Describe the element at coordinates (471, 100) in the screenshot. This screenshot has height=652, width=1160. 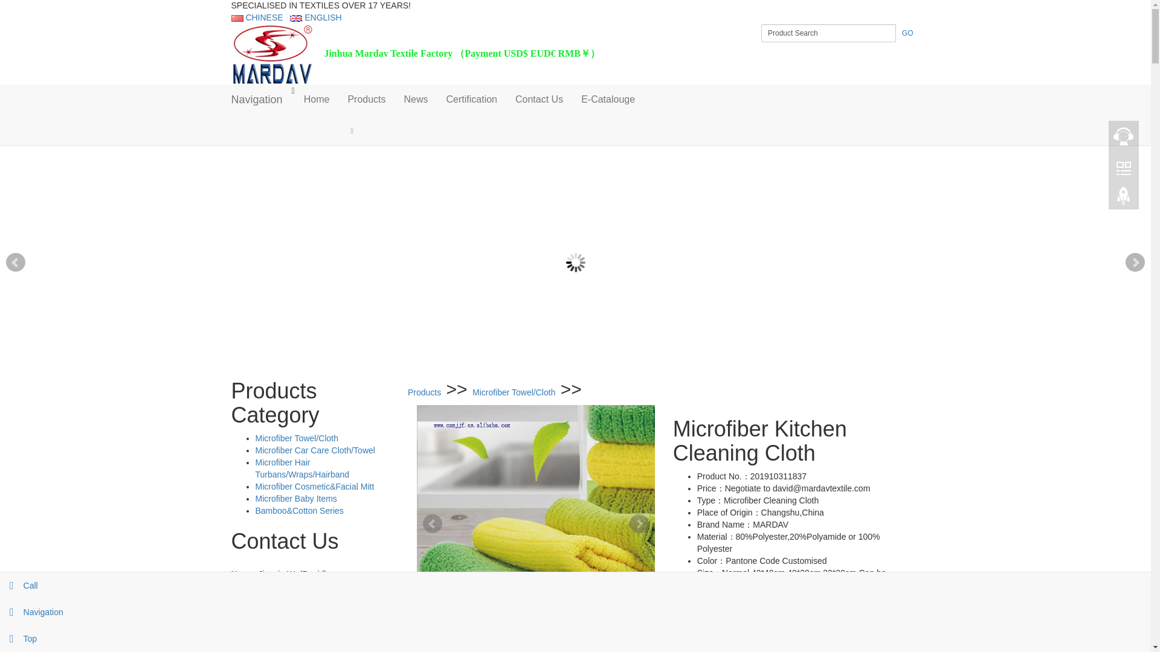
I see `Certification` at that location.